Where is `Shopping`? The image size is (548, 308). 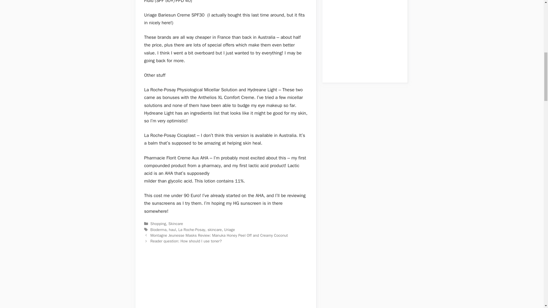 Shopping is located at coordinates (158, 224).